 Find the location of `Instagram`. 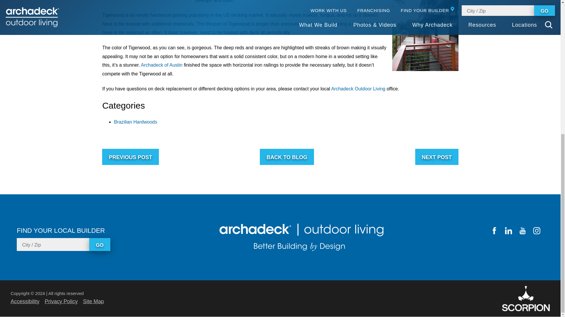

Instagram is located at coordinates (537, 231).